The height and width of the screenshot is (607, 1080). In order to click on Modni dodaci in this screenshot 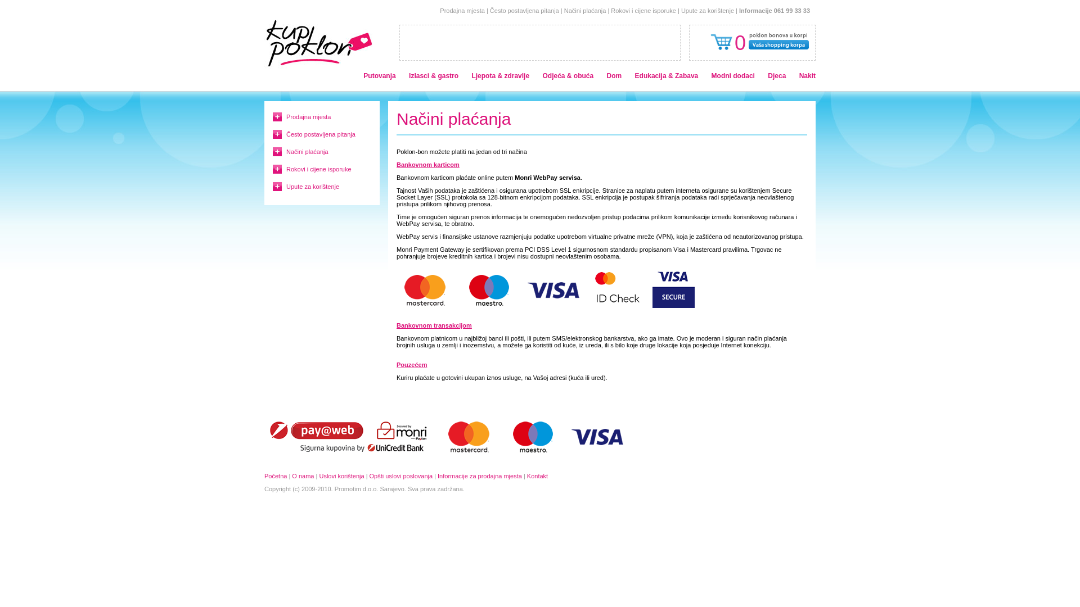, I will do `click(733, 76)`.